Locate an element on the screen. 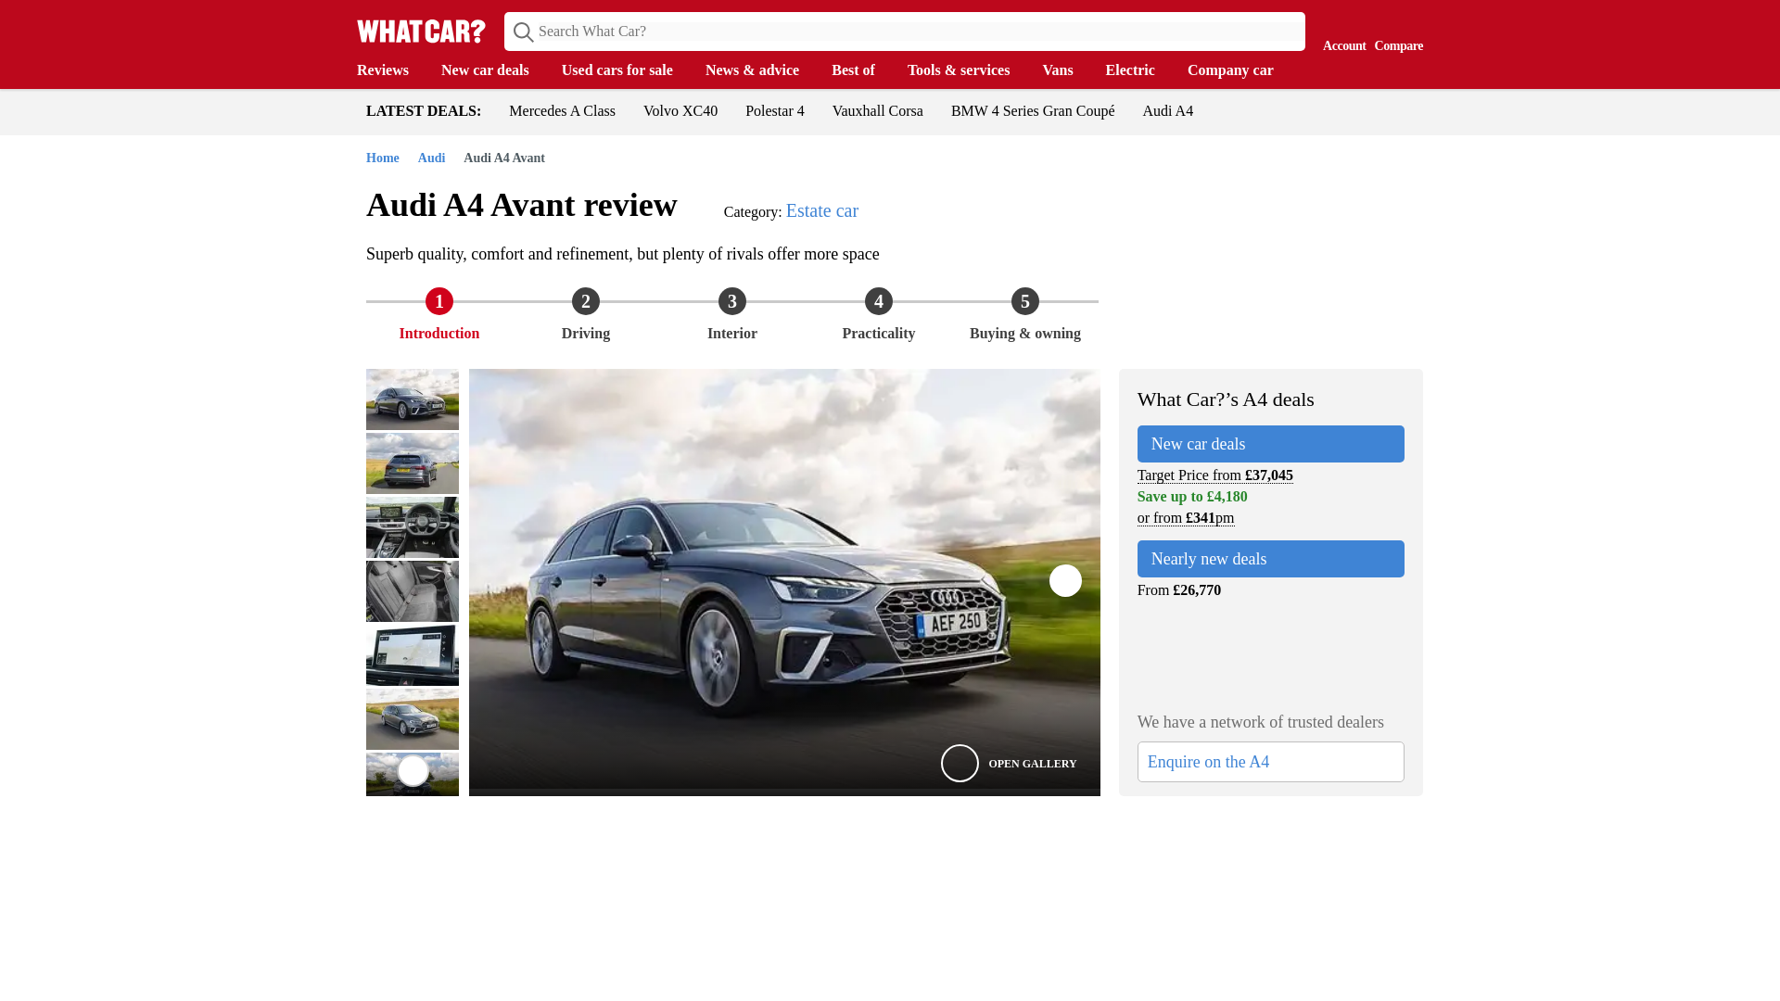  Used cars for sale is located at coordinates (627, 70).